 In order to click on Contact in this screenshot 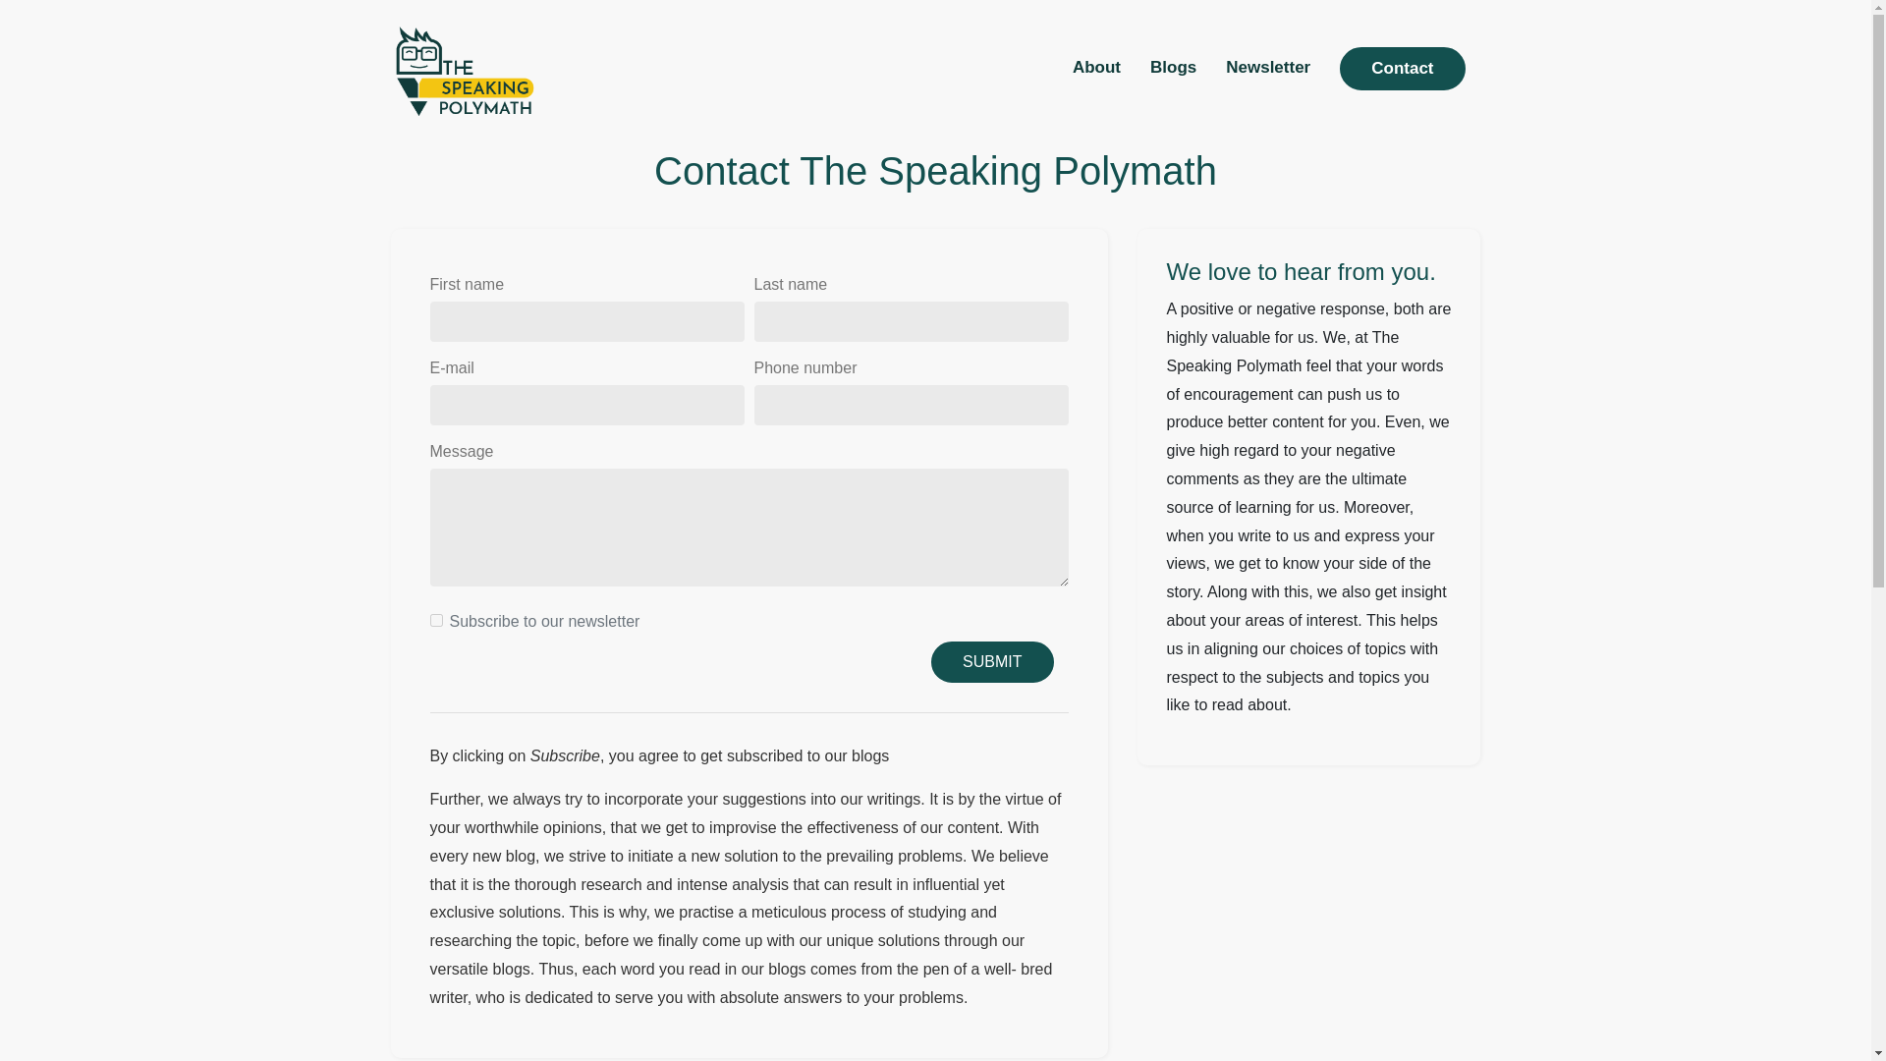, I will do `click(1402, 68)`.